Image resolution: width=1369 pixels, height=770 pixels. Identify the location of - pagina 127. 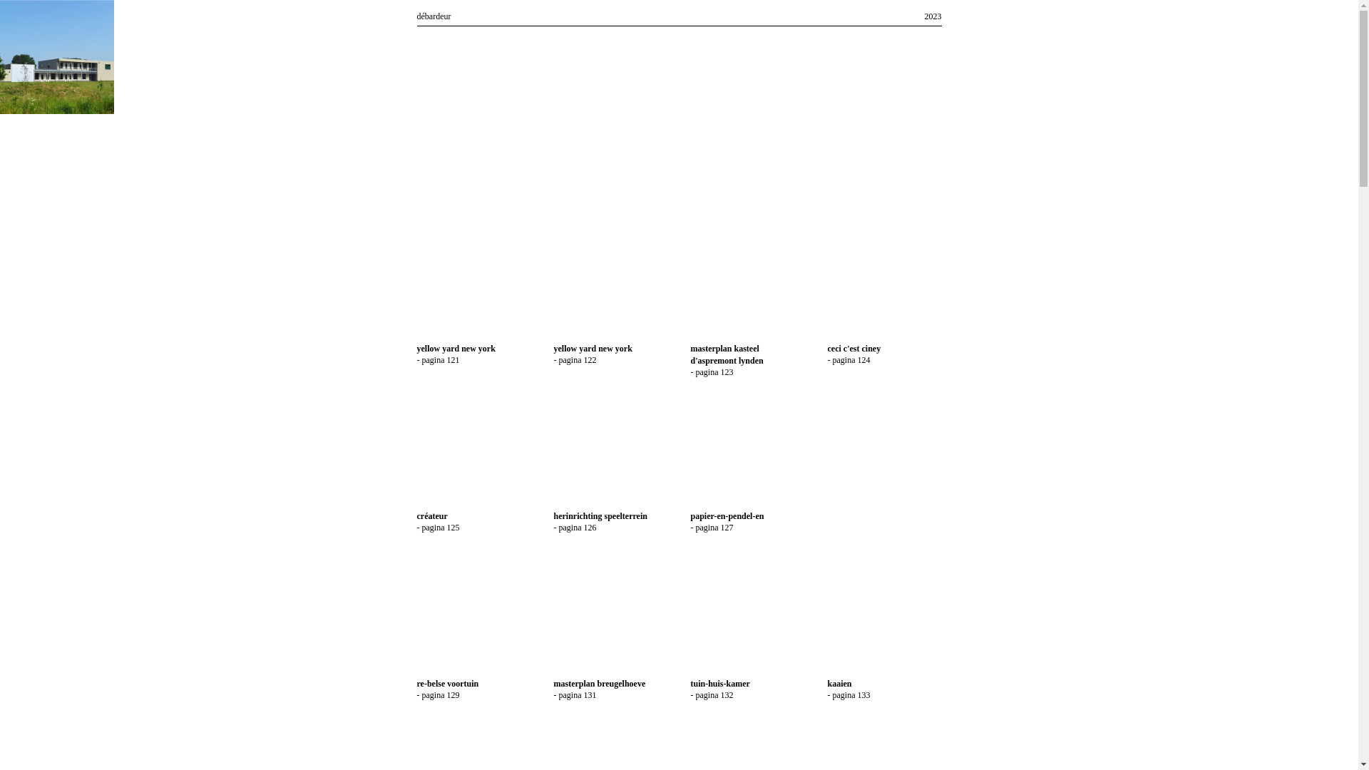
(712, 528).